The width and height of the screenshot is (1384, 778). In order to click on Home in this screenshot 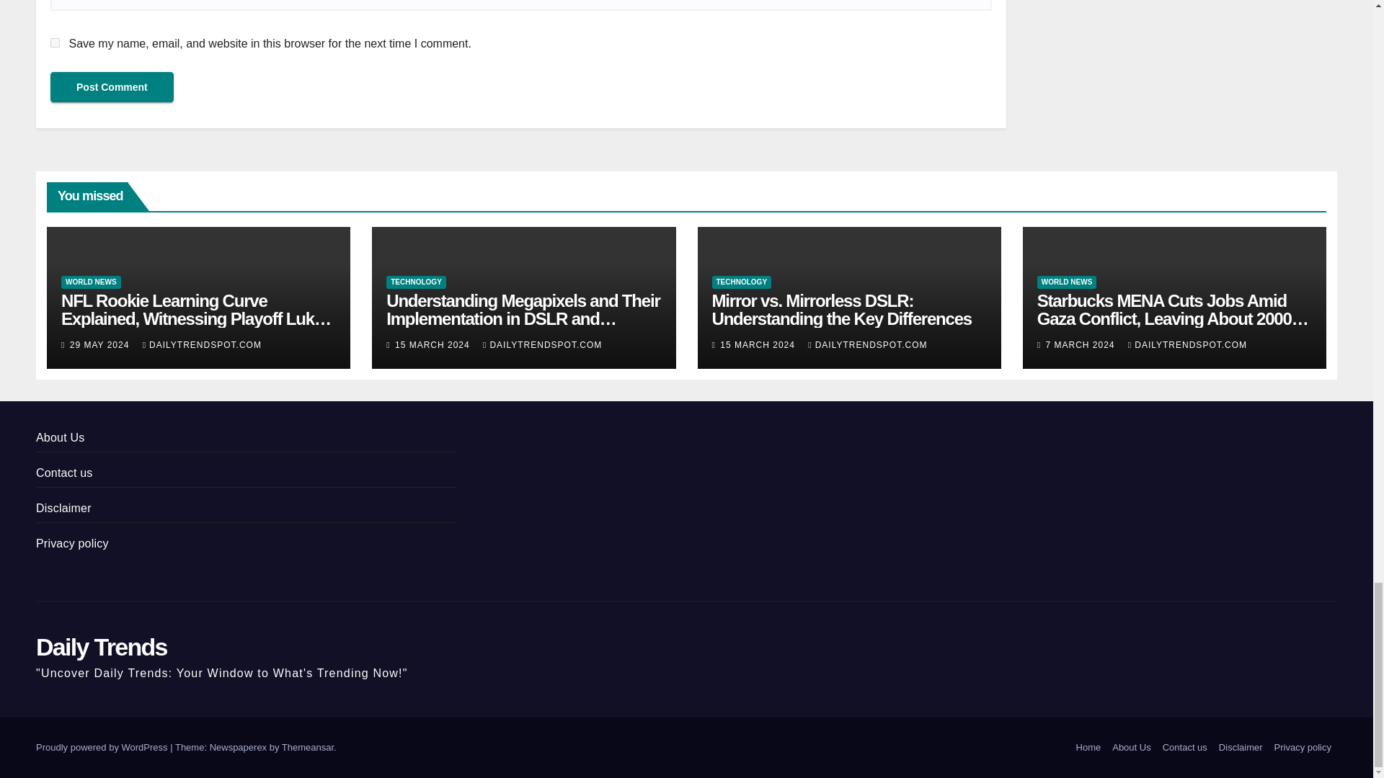, I will do `click(1088, 748)`.